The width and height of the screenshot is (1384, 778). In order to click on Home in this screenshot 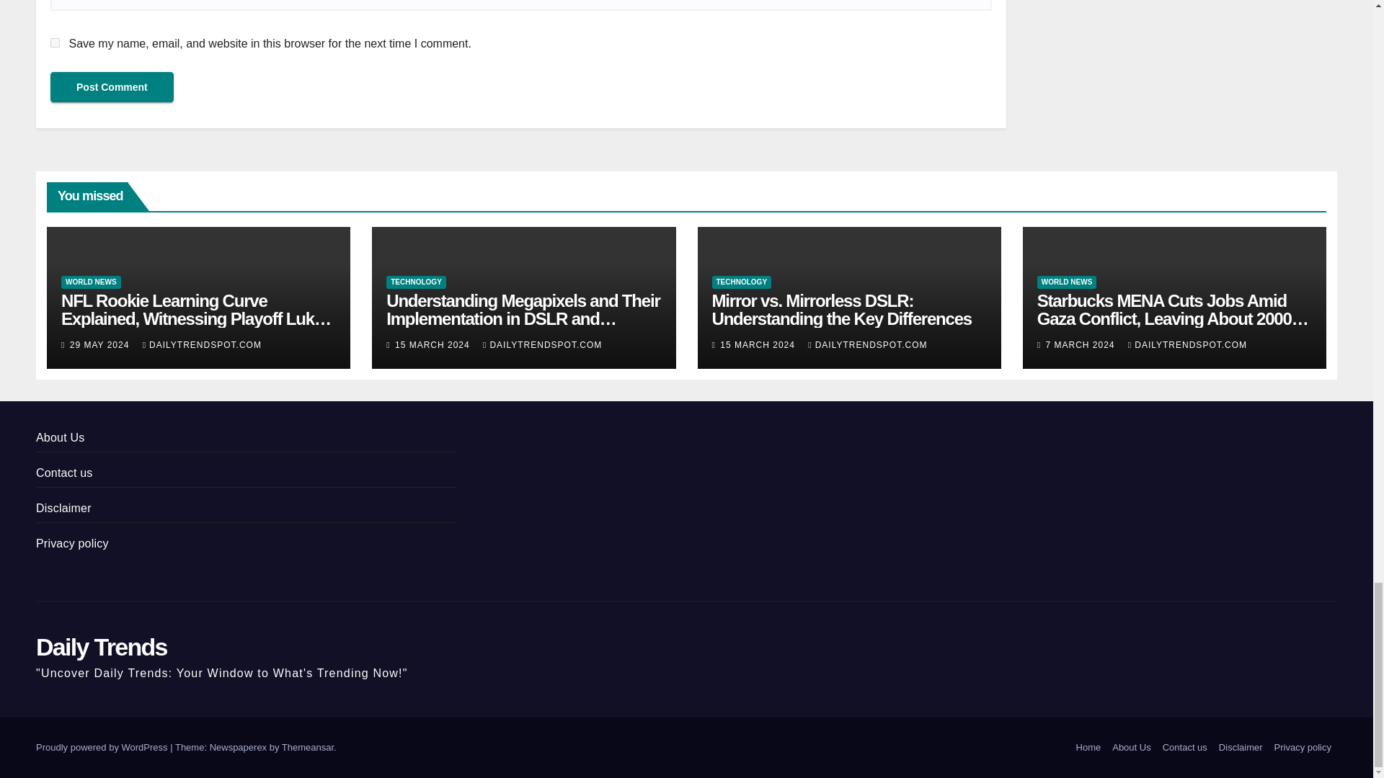, I will do `click(1088, 748)`.